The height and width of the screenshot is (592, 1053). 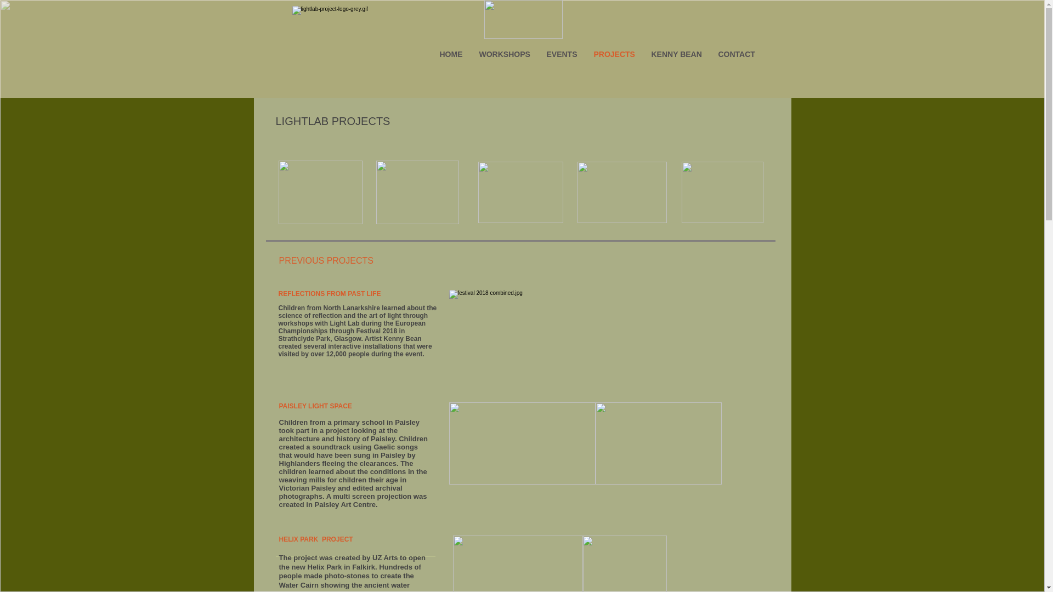 I want to click on KENNY BEAN, so click(x=676, y=54).